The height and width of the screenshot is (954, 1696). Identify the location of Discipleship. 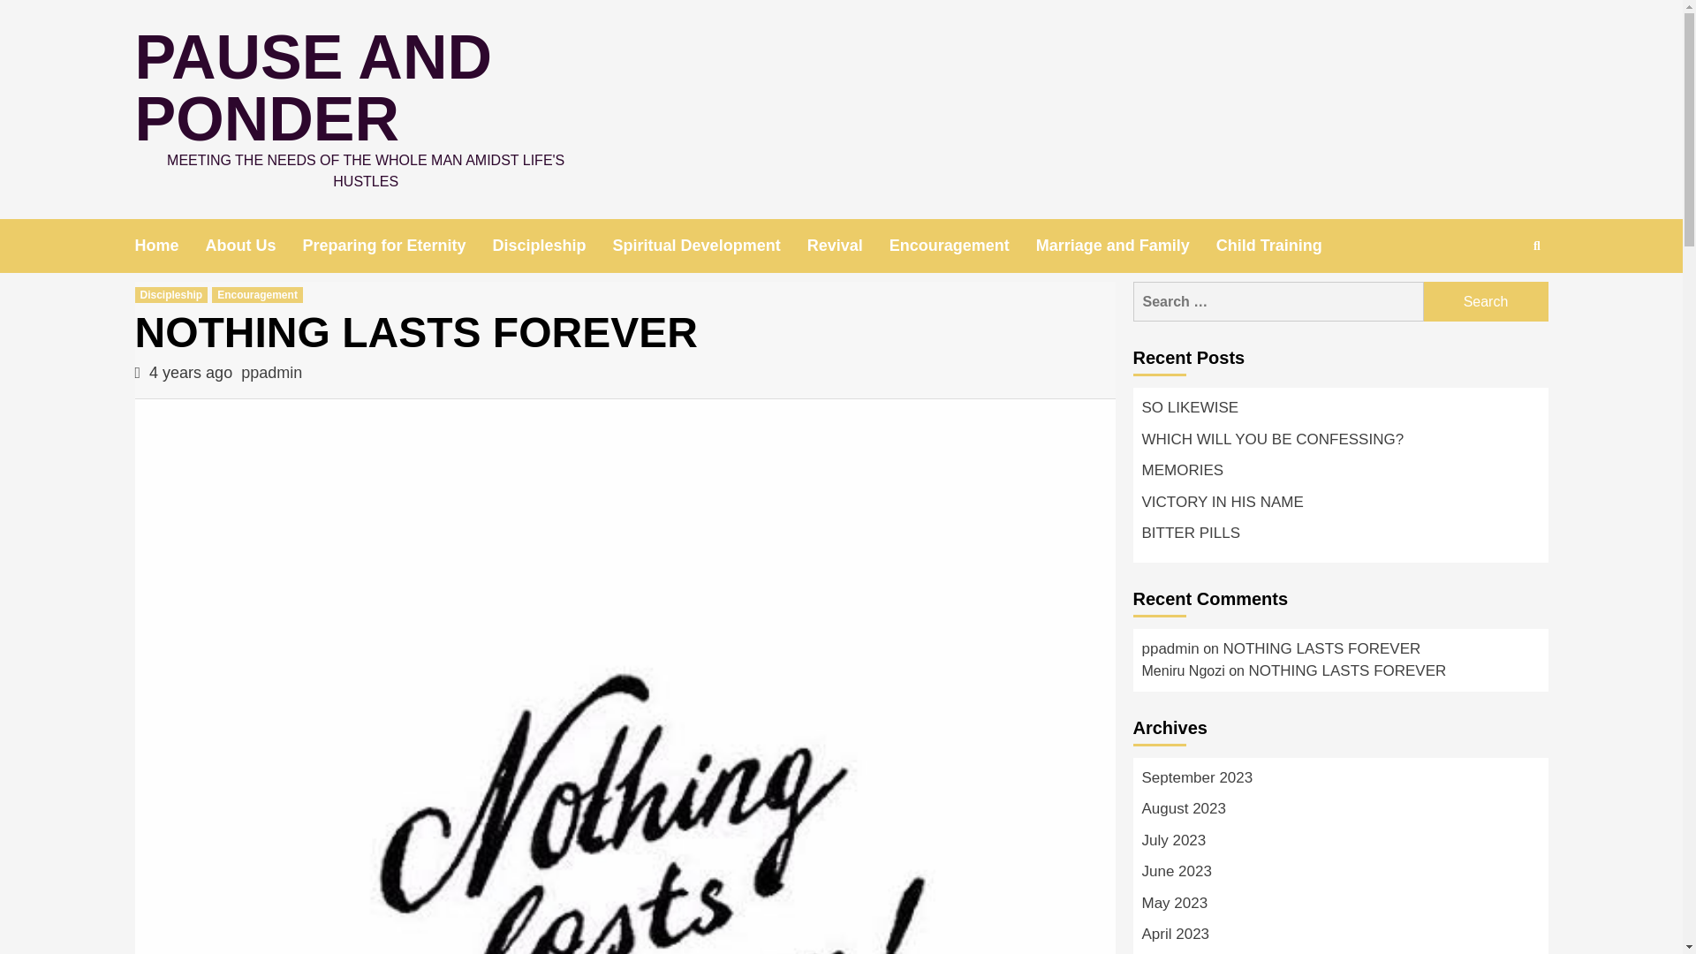
(170, 295).